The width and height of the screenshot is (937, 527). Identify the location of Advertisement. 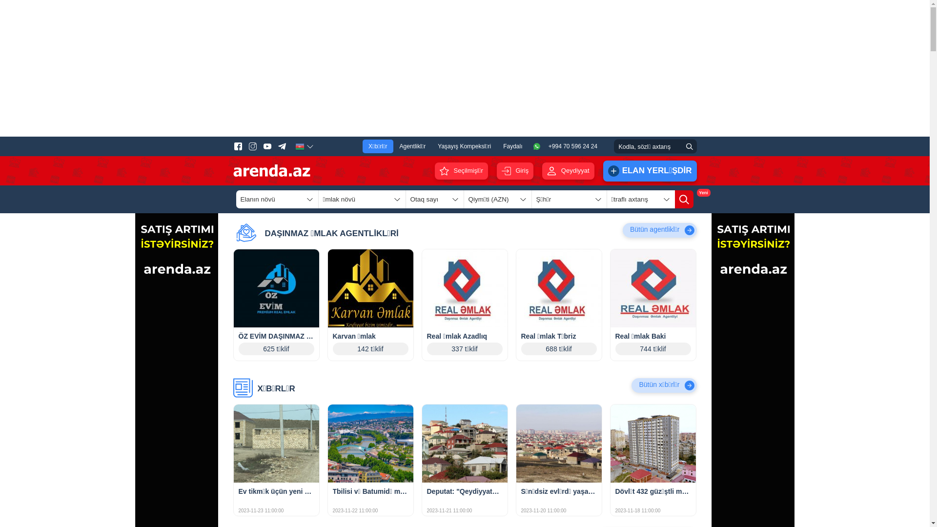
(465, 68).